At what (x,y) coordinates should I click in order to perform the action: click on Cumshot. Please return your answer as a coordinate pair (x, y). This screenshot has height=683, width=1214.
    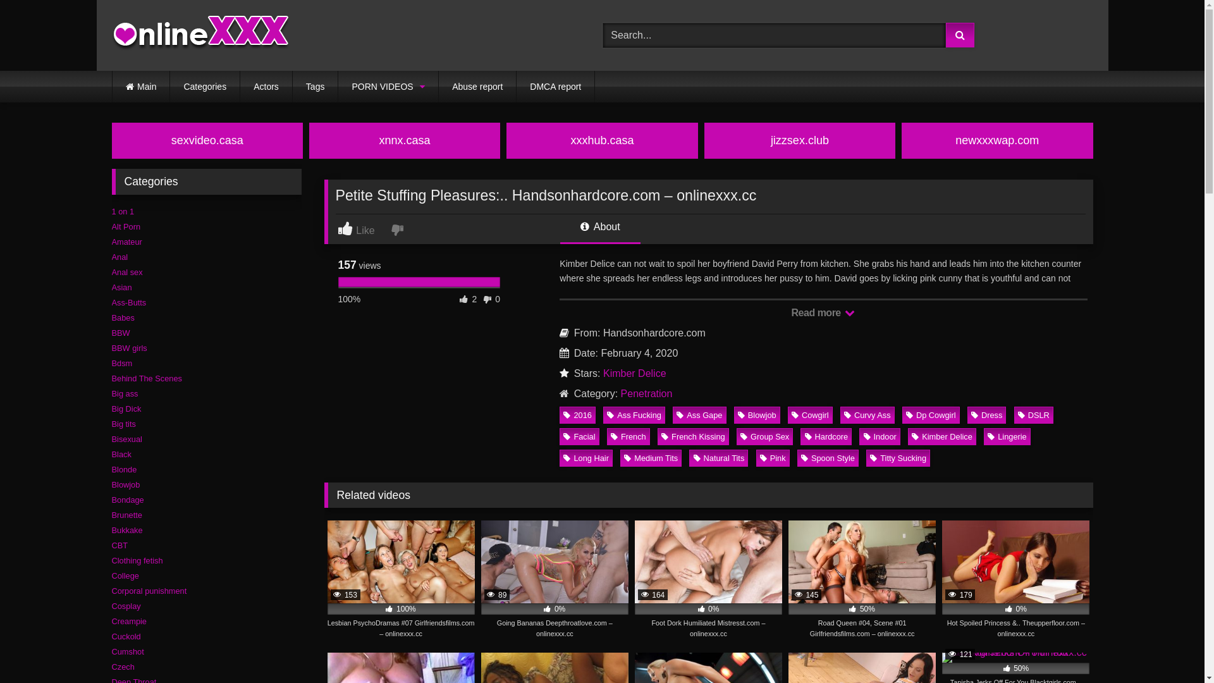
    Looking at the image, I should click on (128, 651).